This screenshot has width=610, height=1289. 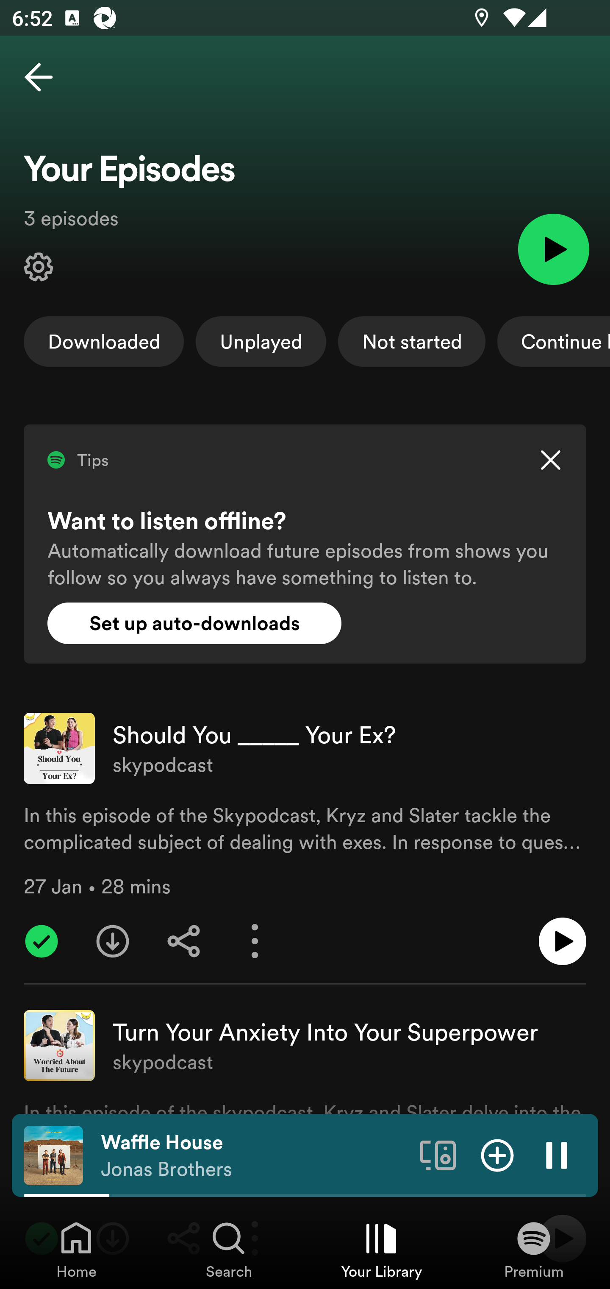 I want to click on Premium, Tab 4 of 4 Premium Premium, so click(x=534, y=1249).